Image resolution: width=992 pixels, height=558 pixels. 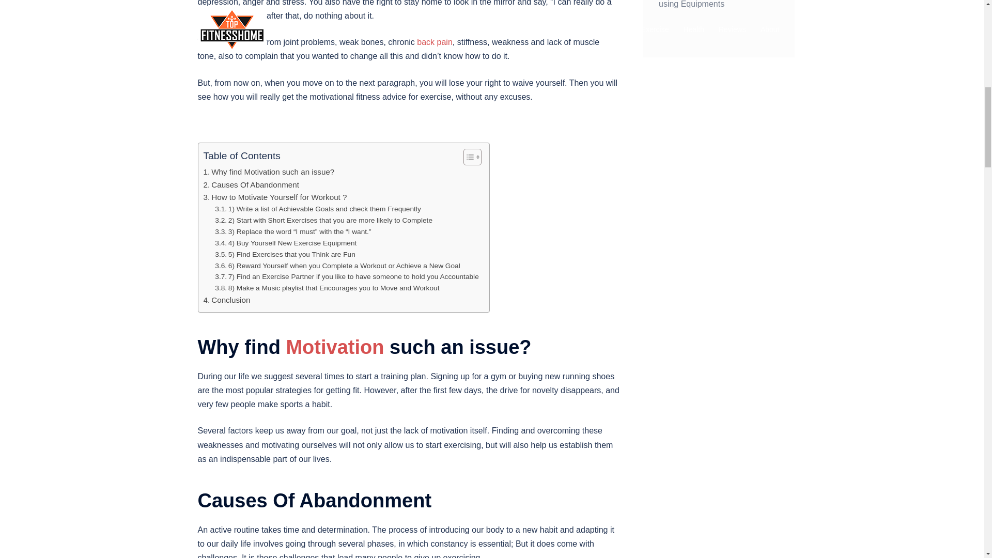 I want to click on Motivation, so click(x=335, y=347).